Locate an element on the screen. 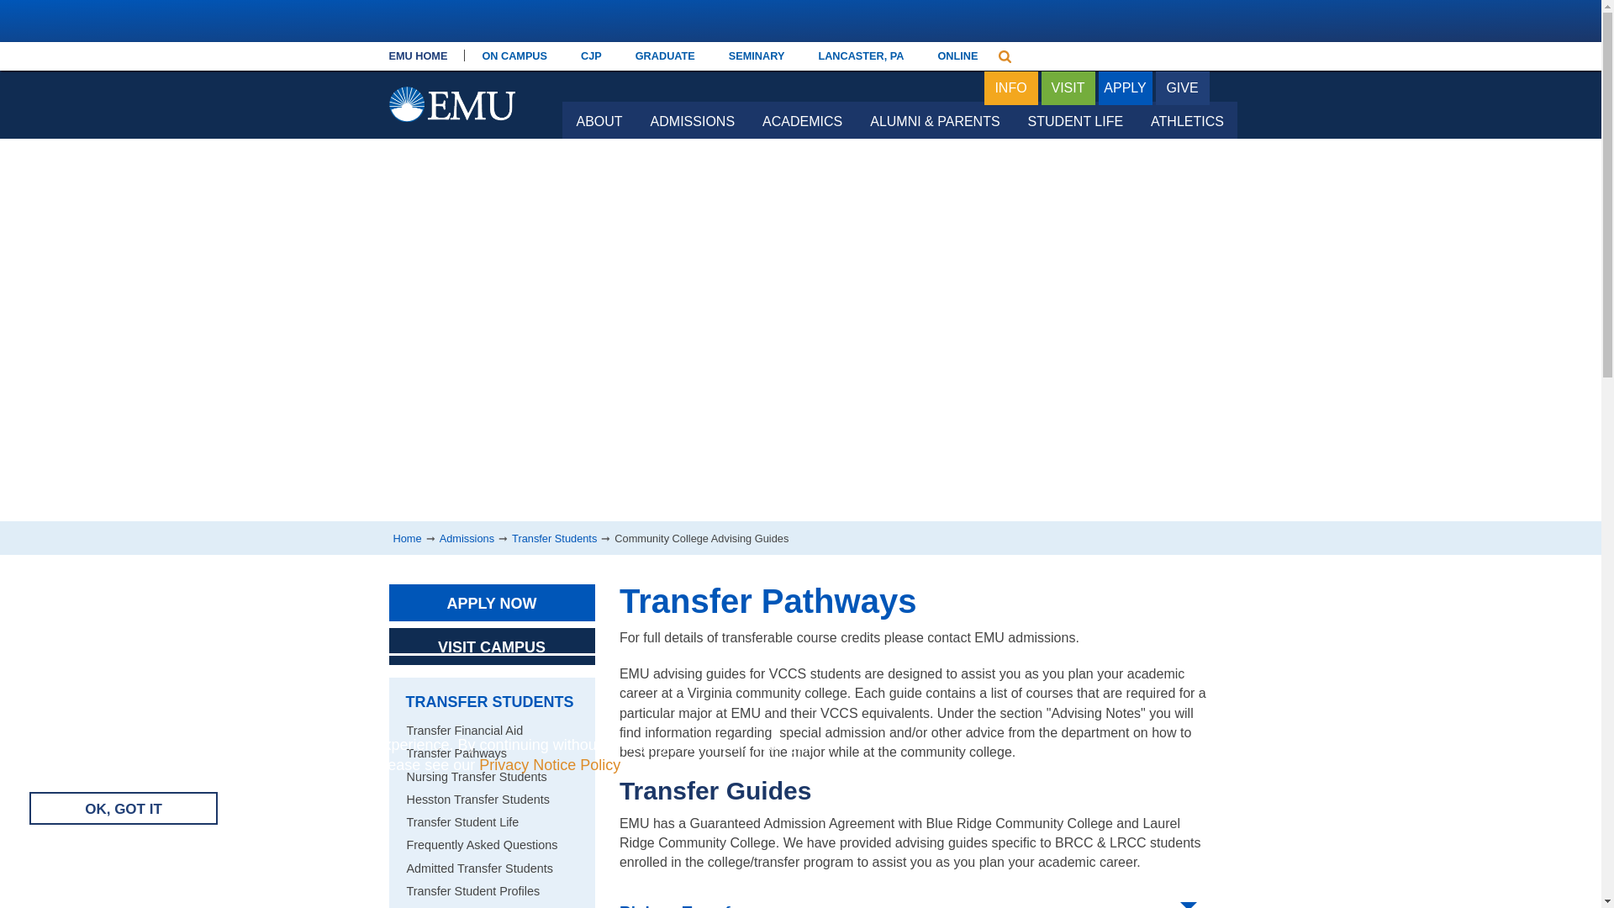  Skip the navigation is located at coordinates (568, 61).